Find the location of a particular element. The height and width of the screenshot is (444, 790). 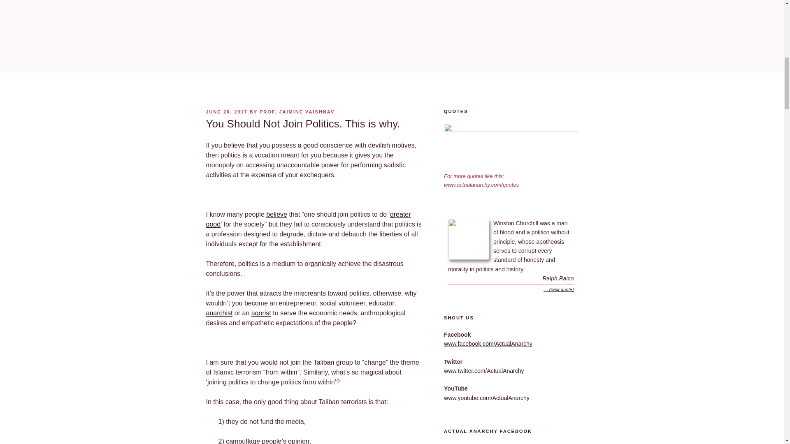

agorist is located at coordinates (261, 313).